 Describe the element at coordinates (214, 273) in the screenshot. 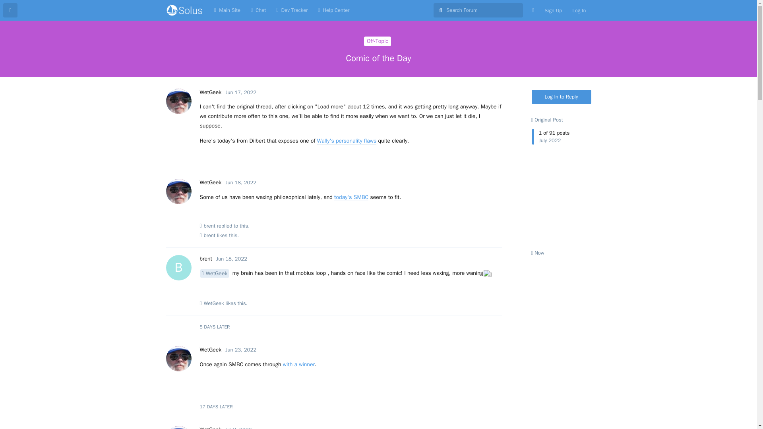

I see `WetGeek` at that location.